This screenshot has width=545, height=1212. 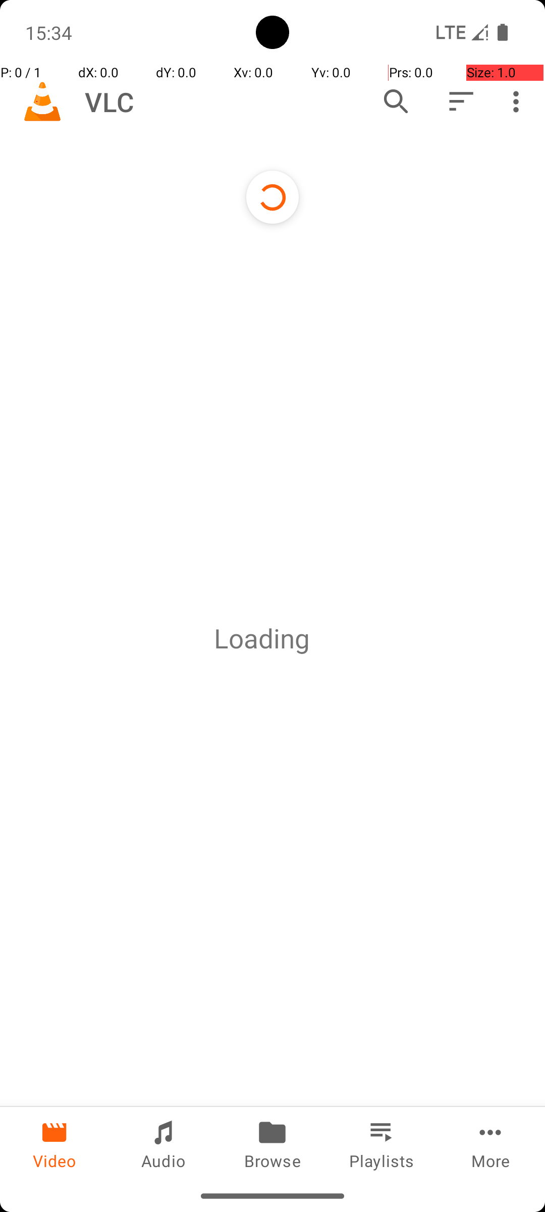 I want to click on Sort by…, so click(x=460, y=102).